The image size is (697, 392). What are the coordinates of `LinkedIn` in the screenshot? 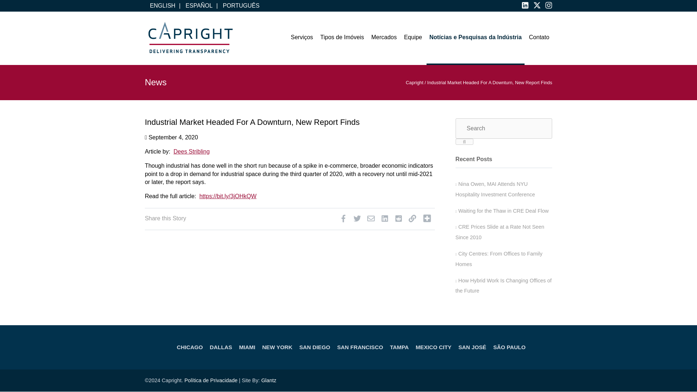 It's located at (385, 220).